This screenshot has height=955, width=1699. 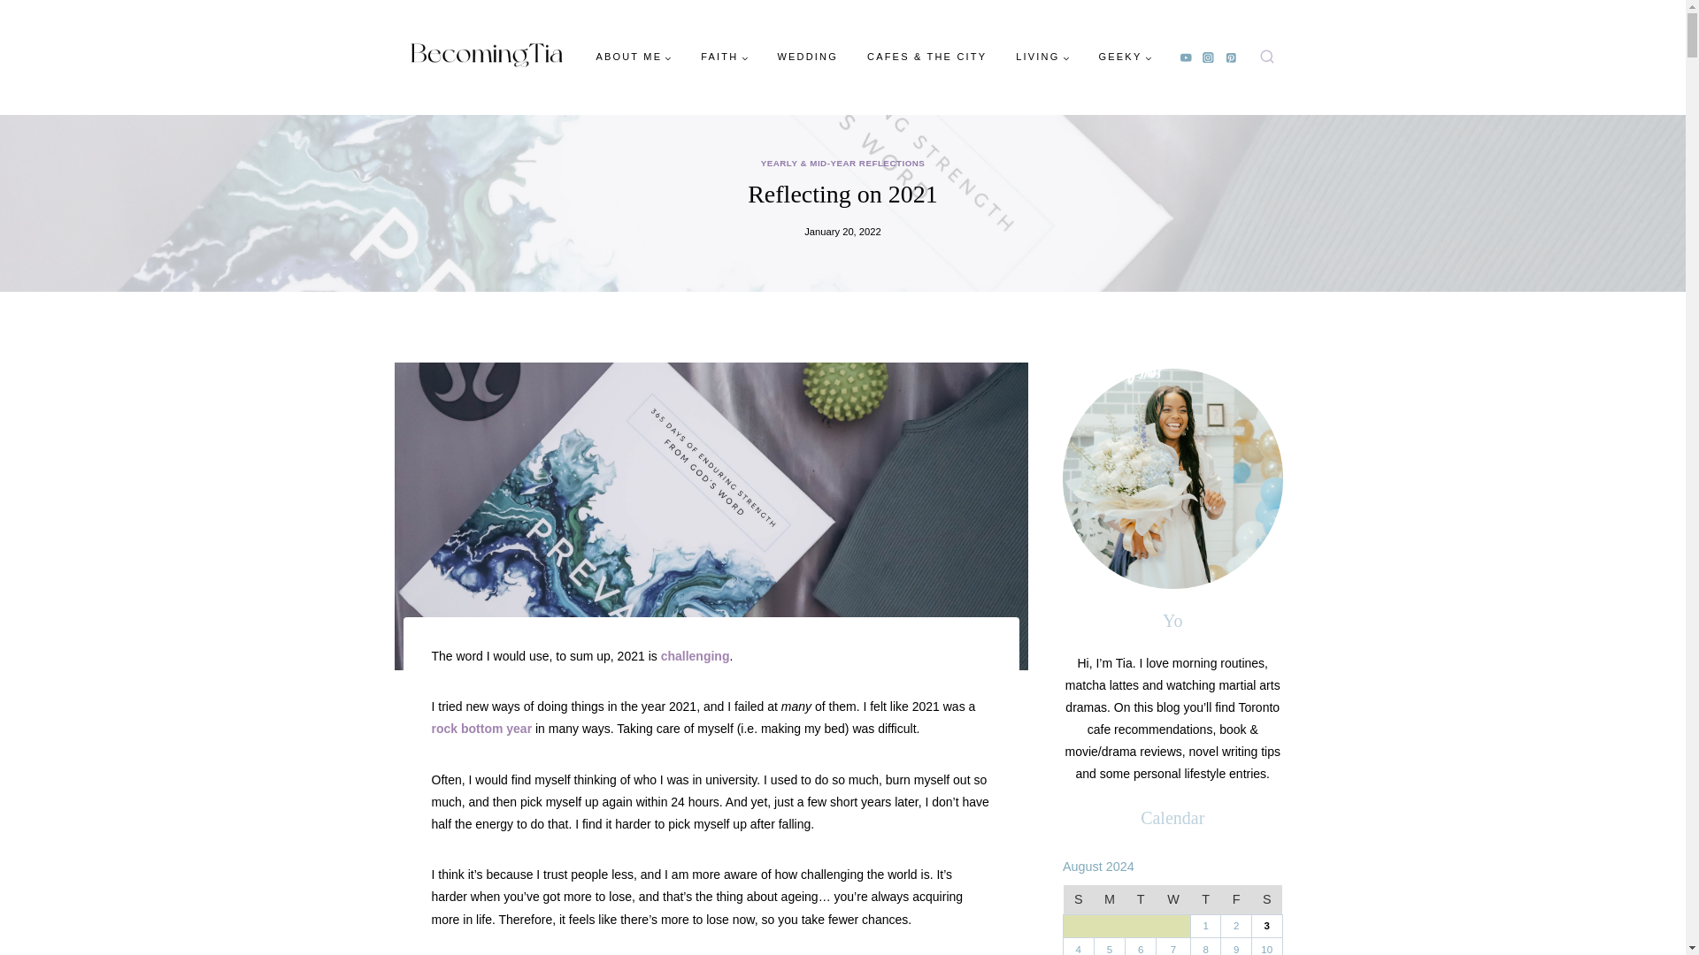 What do you see at coordinates (1124, 57) in the screenshot?
I see `GEEKY` at bounding box center [1124, 57].